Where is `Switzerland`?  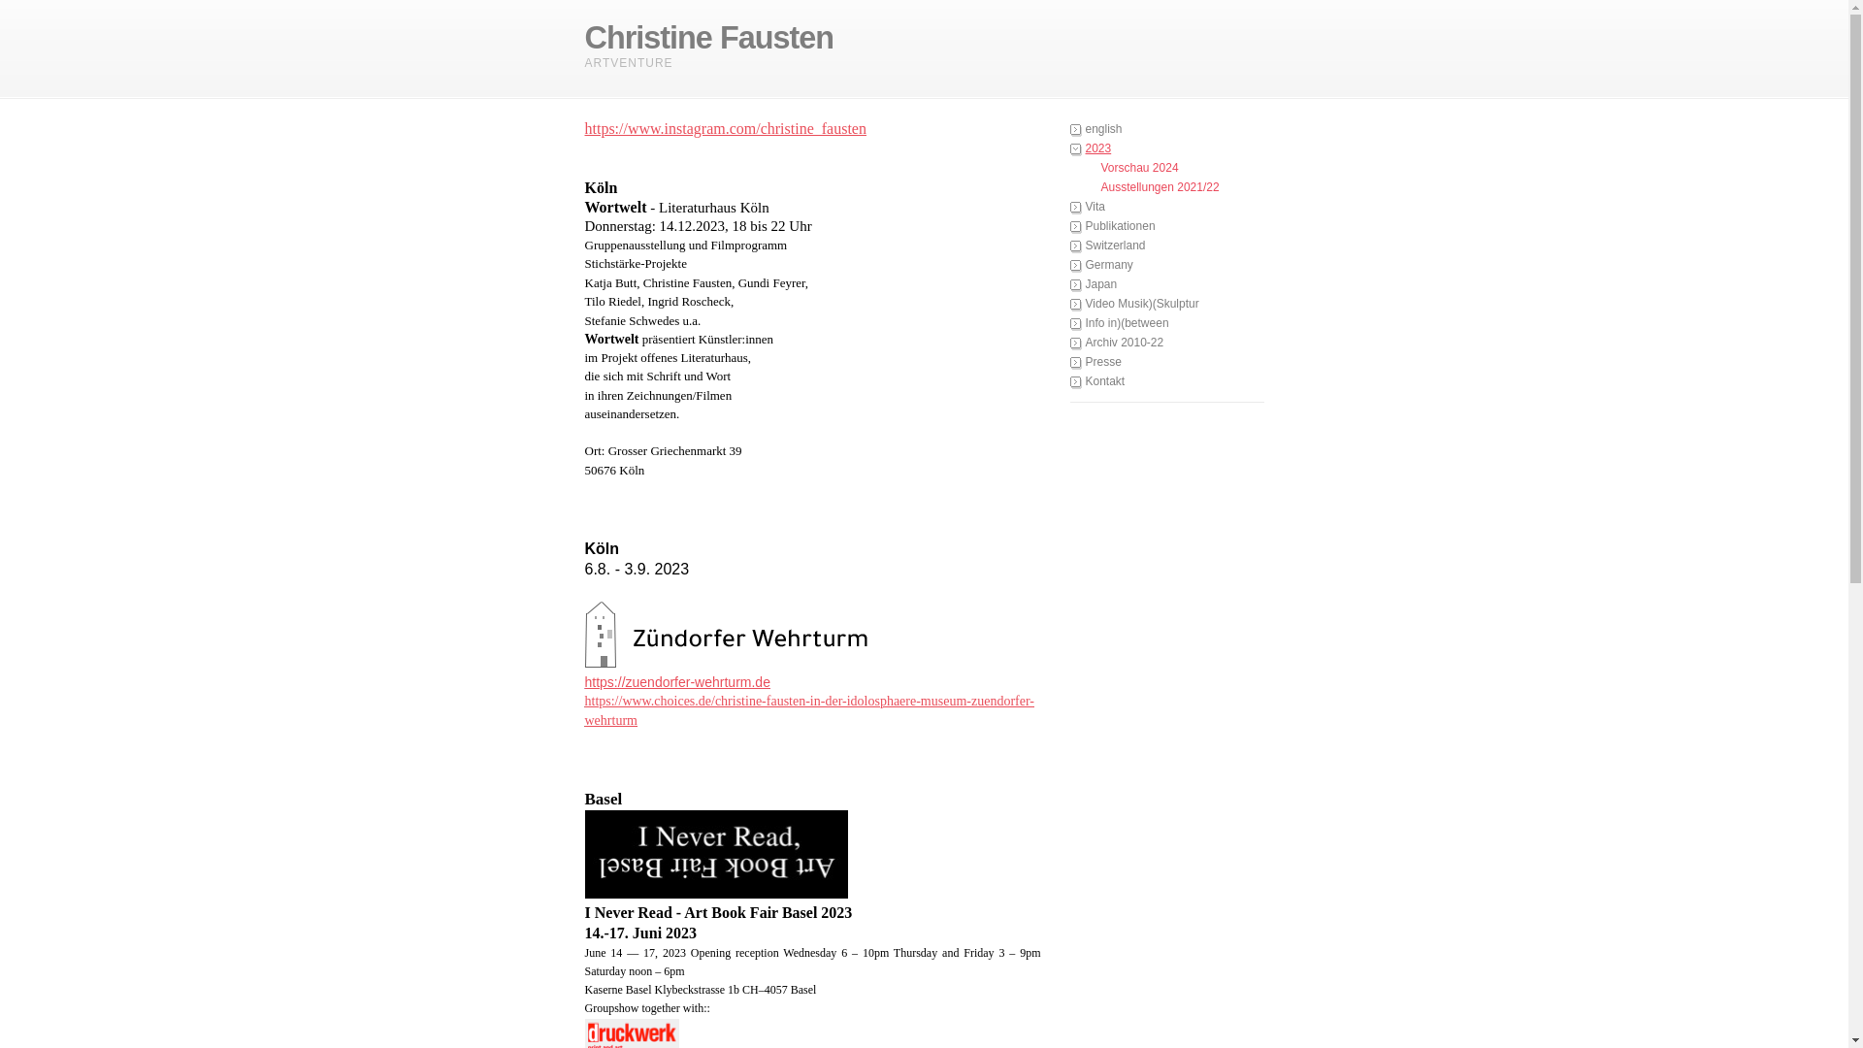
Switzerland is located at coordinates (1166, 246).